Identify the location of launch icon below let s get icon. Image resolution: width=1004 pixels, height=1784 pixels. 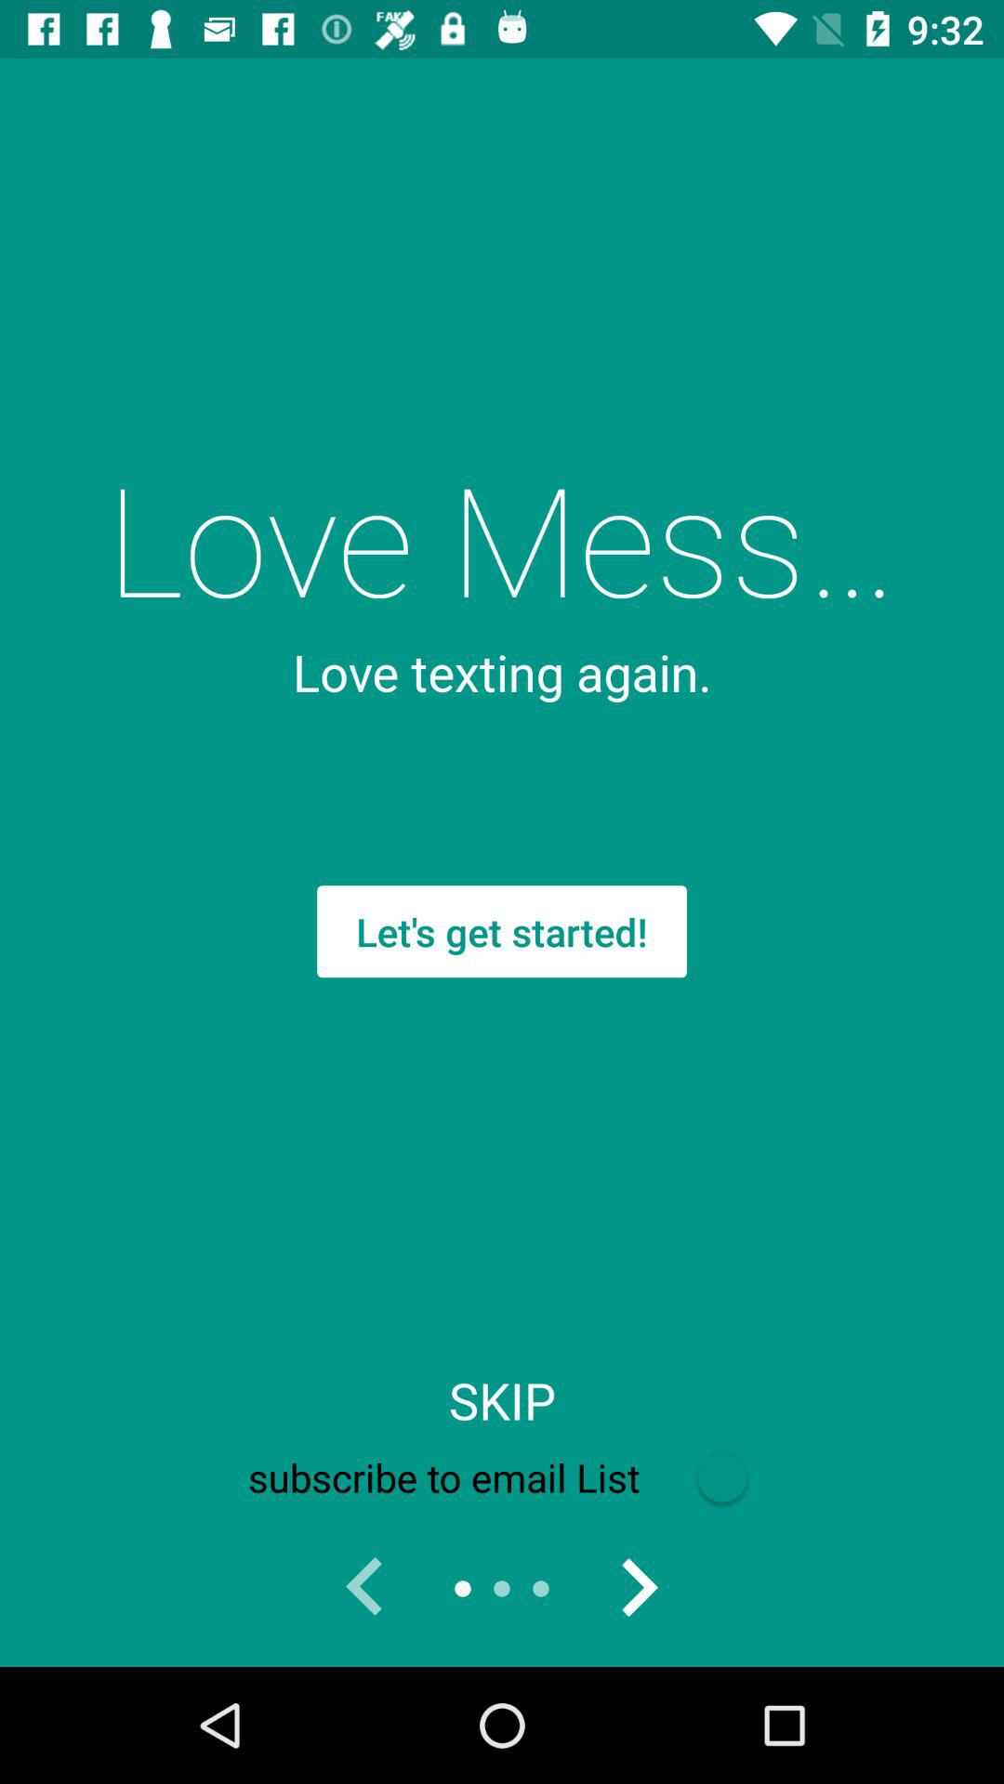
(502, 1400).